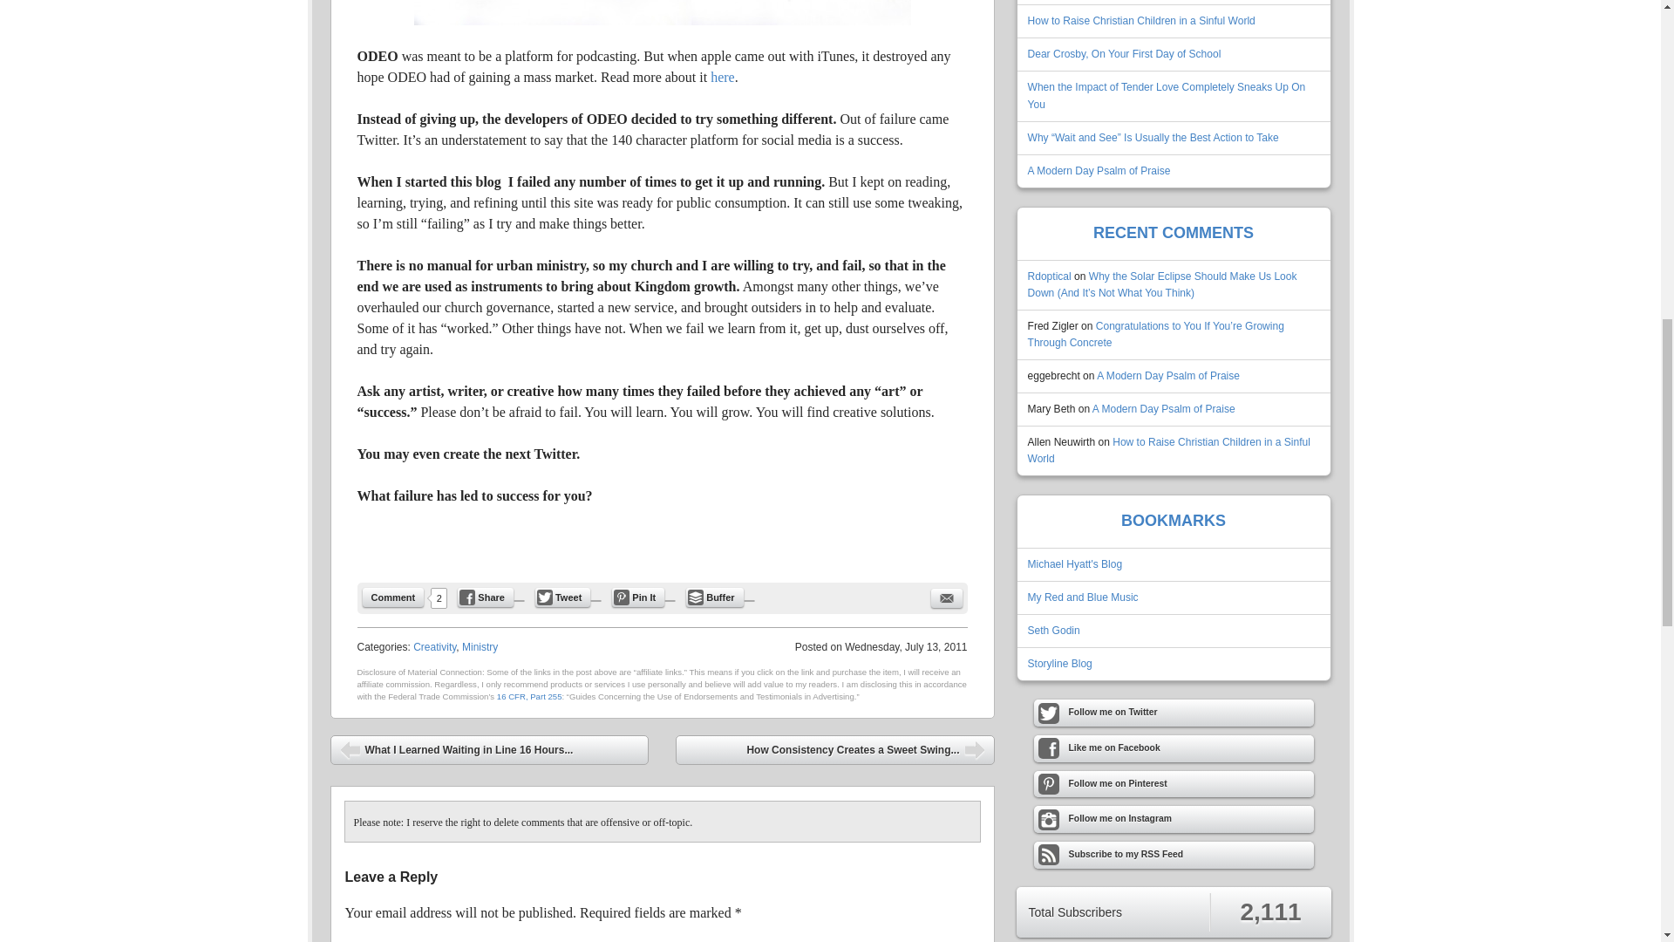 The image size is (1674, 942). Describe the element at coordinates (394, 597) in the screenshot. I see `Comment on this Post` at that location.